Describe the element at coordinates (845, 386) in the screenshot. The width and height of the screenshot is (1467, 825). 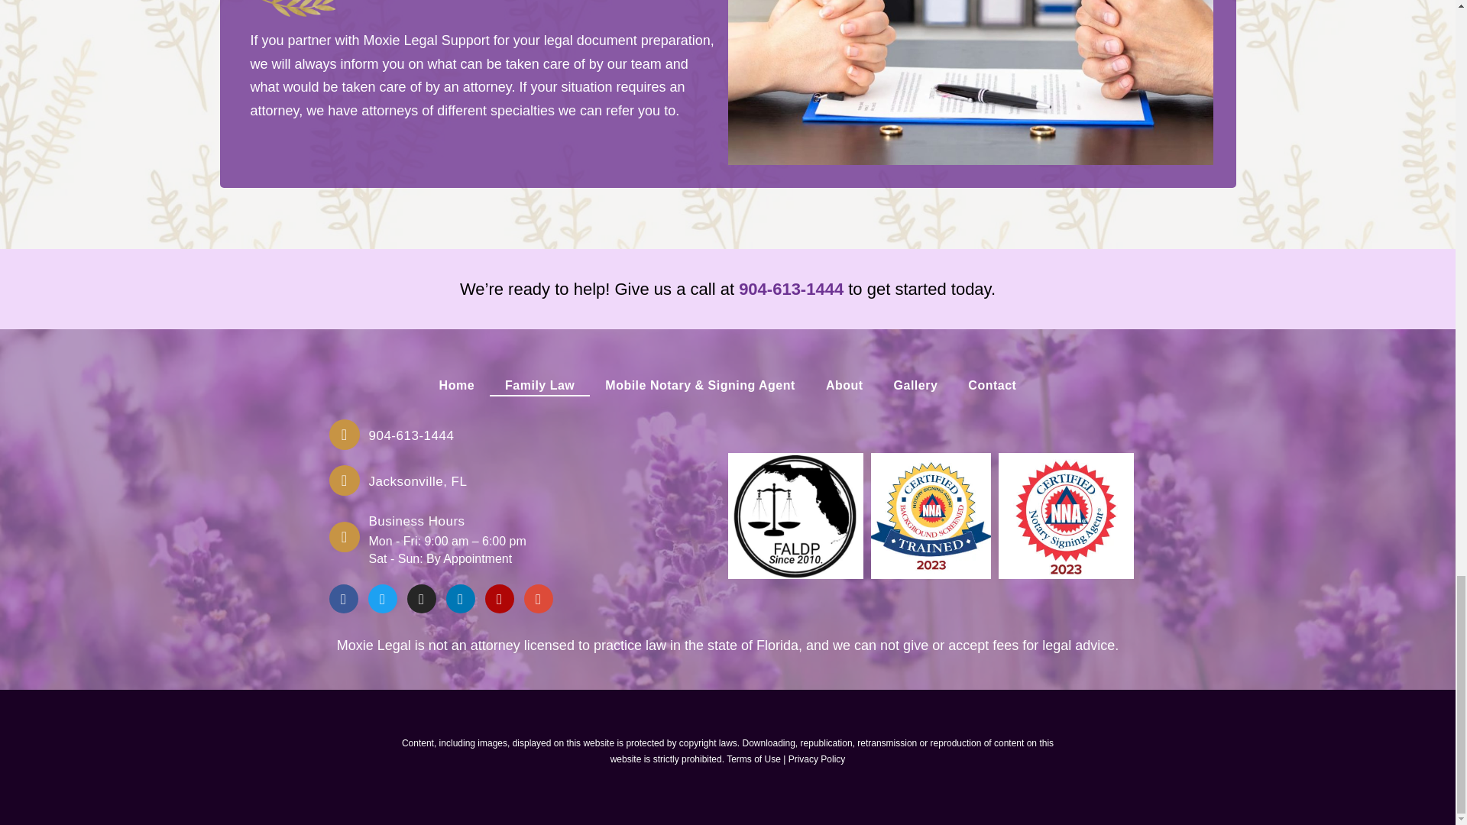
I see `About` at that location.